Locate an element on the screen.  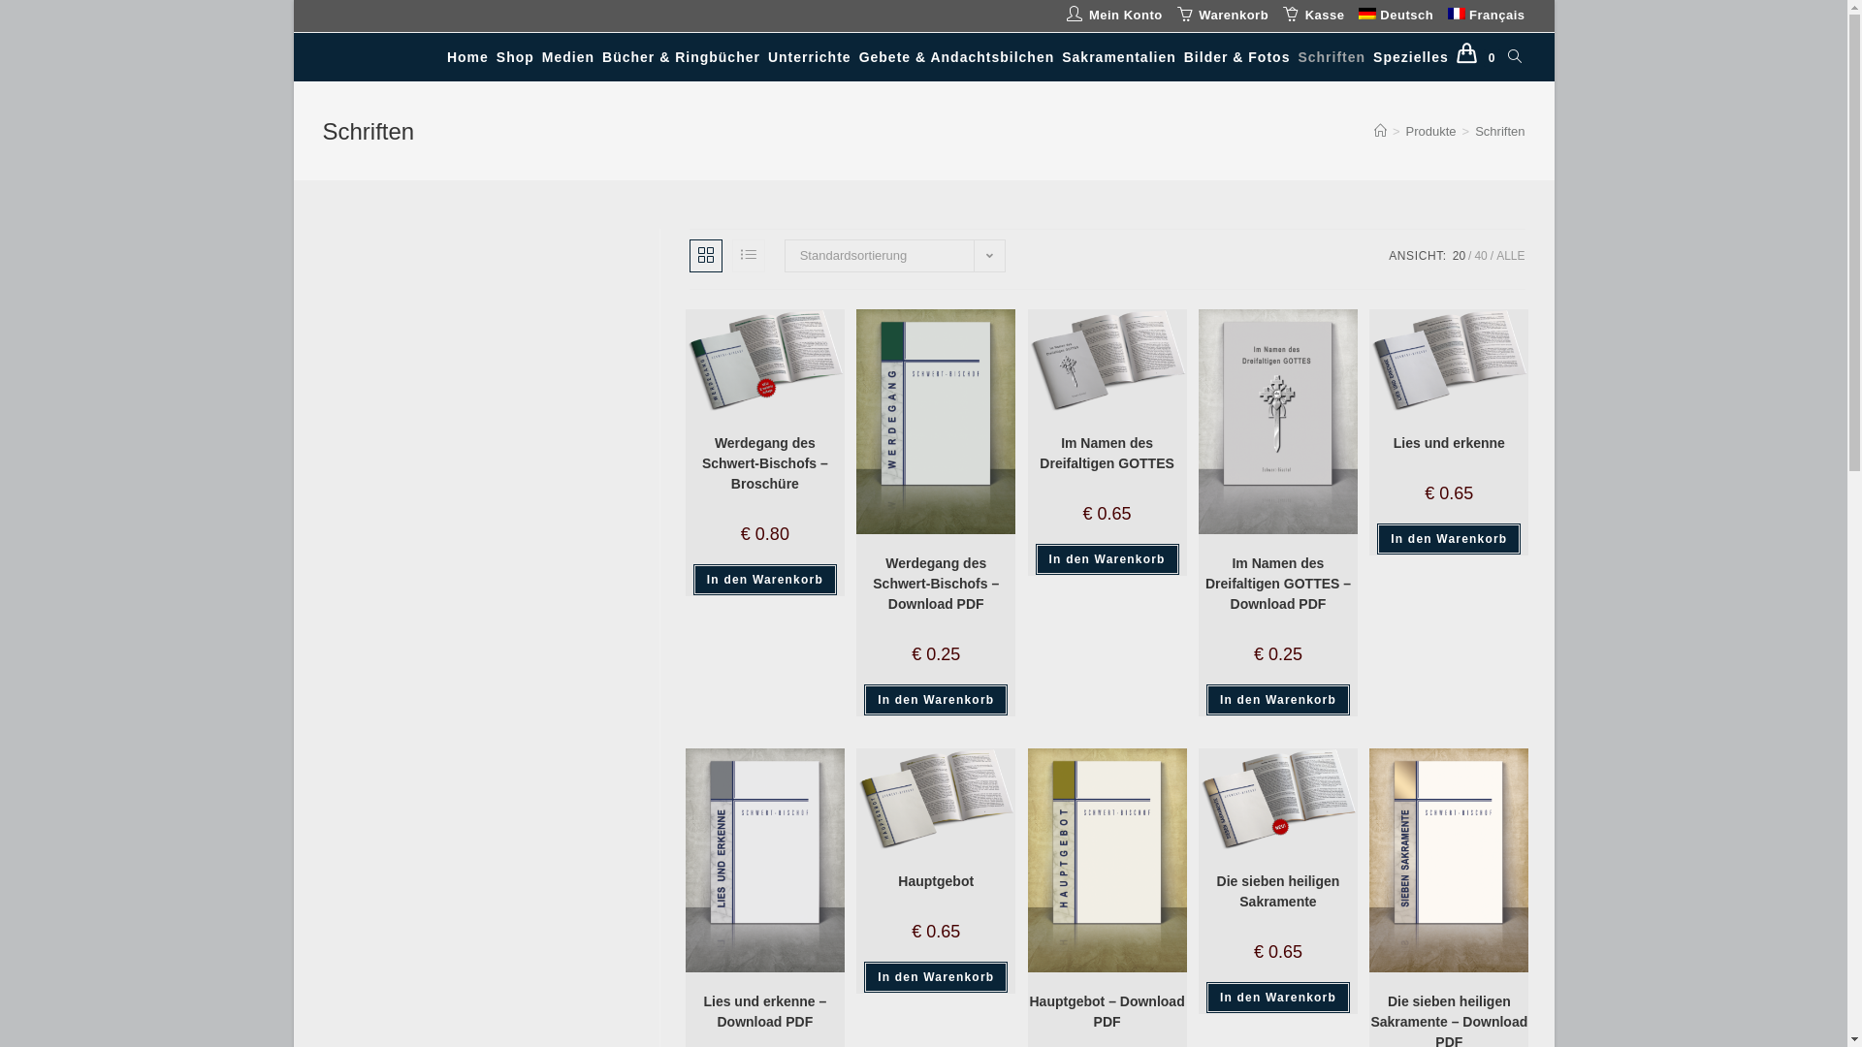
Kasse is located at coordinates (1313, 16).